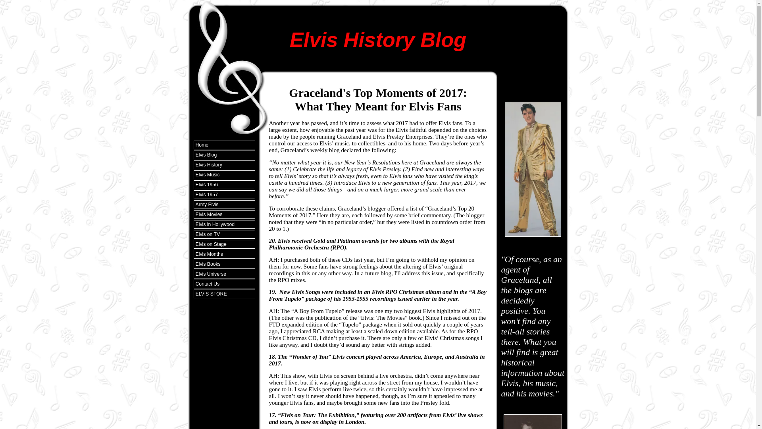  What do you see at coordinates (224, 224) in the screenshot?
I see `Elvis in Hollywood` at bounding box center [224, 224].